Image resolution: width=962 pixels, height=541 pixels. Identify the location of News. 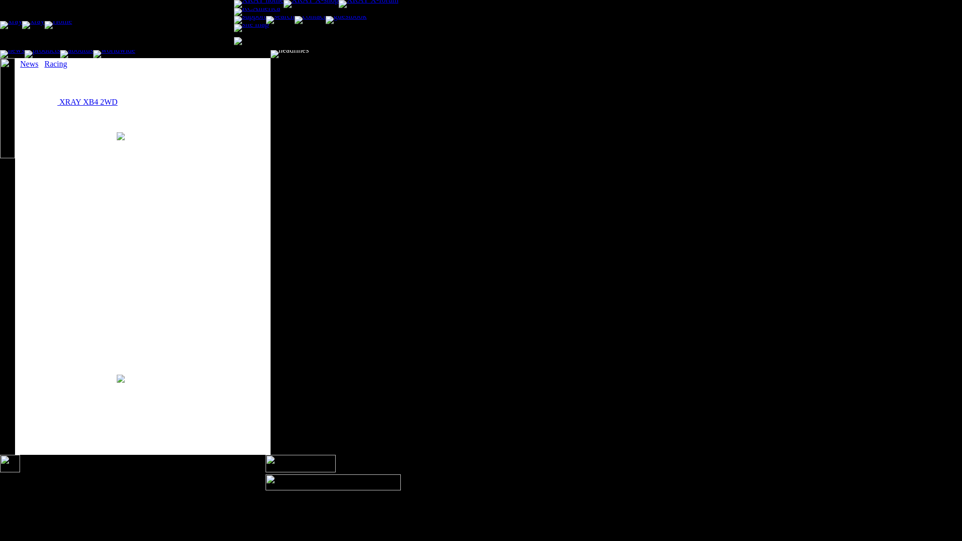
(29, 64).